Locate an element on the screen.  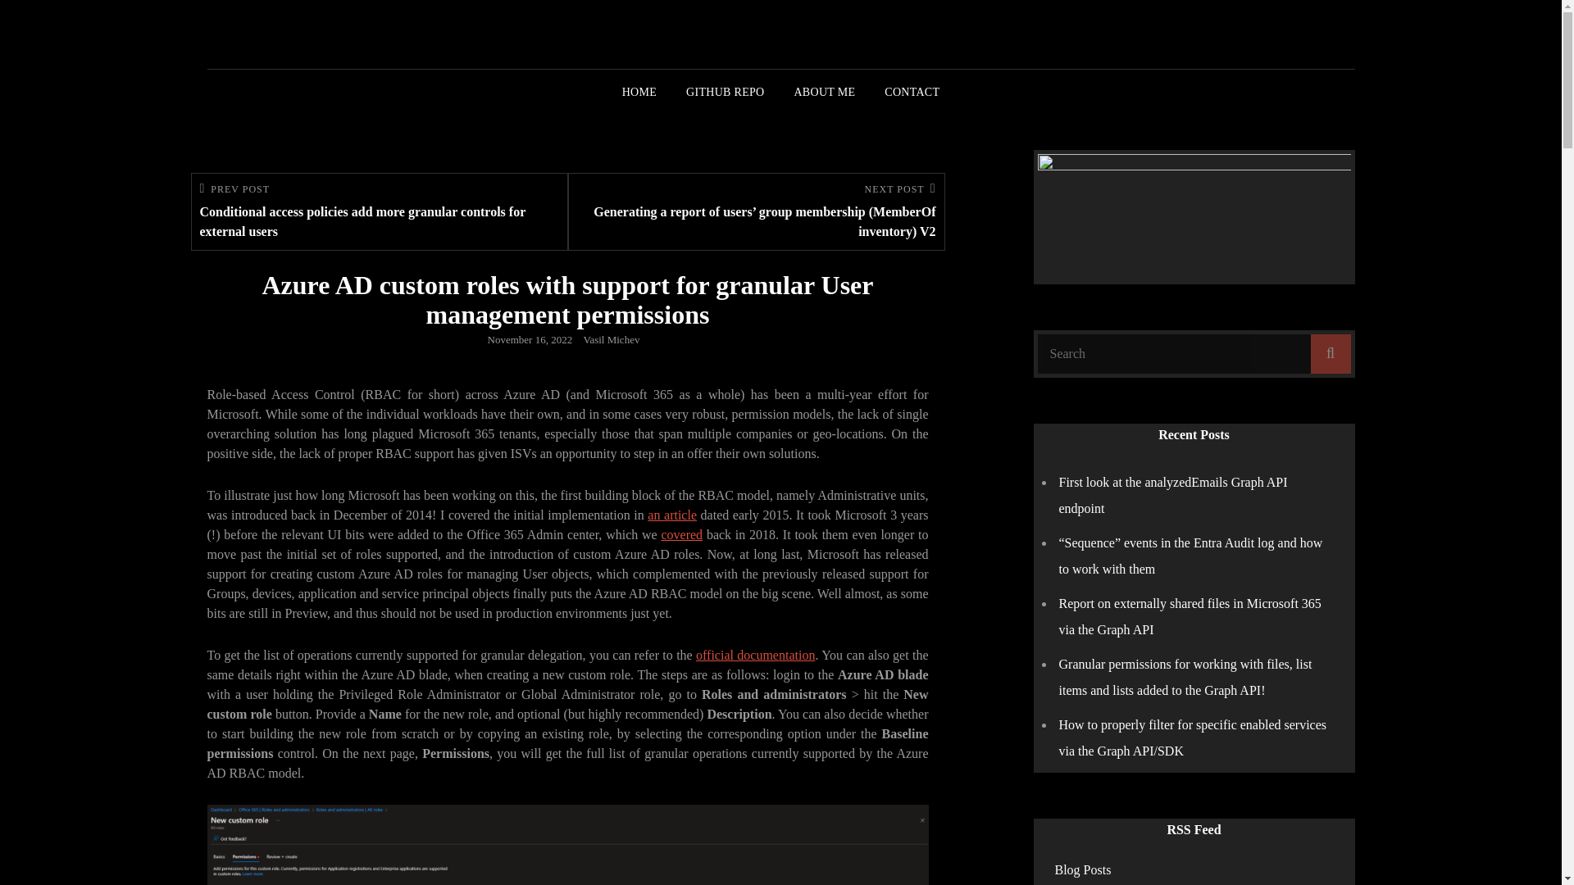
CONTACT is located at coordinates (912, 93).